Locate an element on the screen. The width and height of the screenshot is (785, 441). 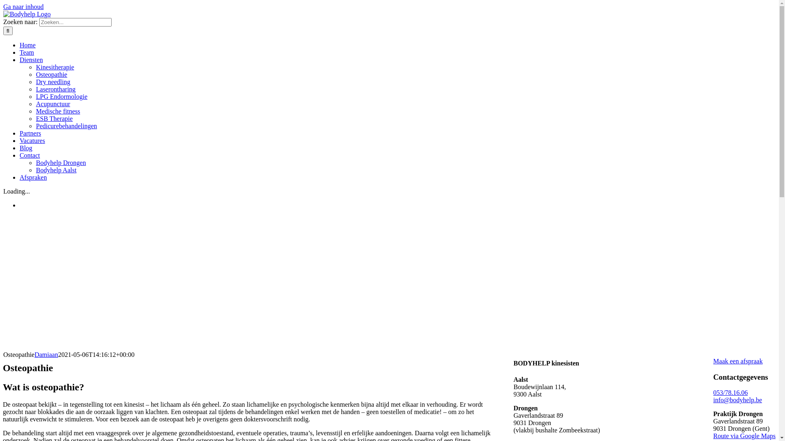
Bodyhelp Aalst is located at coordinates (56, 170).